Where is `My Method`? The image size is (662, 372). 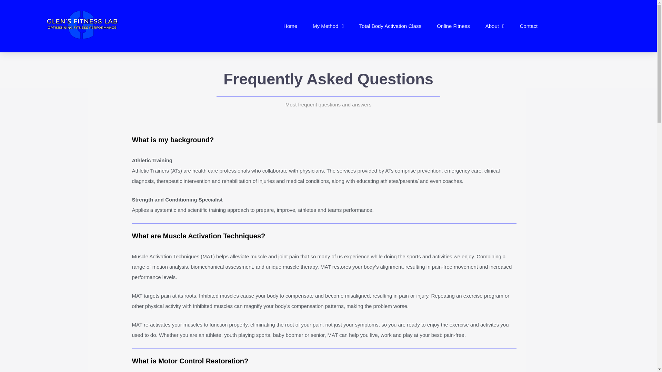 My Method is located at coordinates (328, 26).